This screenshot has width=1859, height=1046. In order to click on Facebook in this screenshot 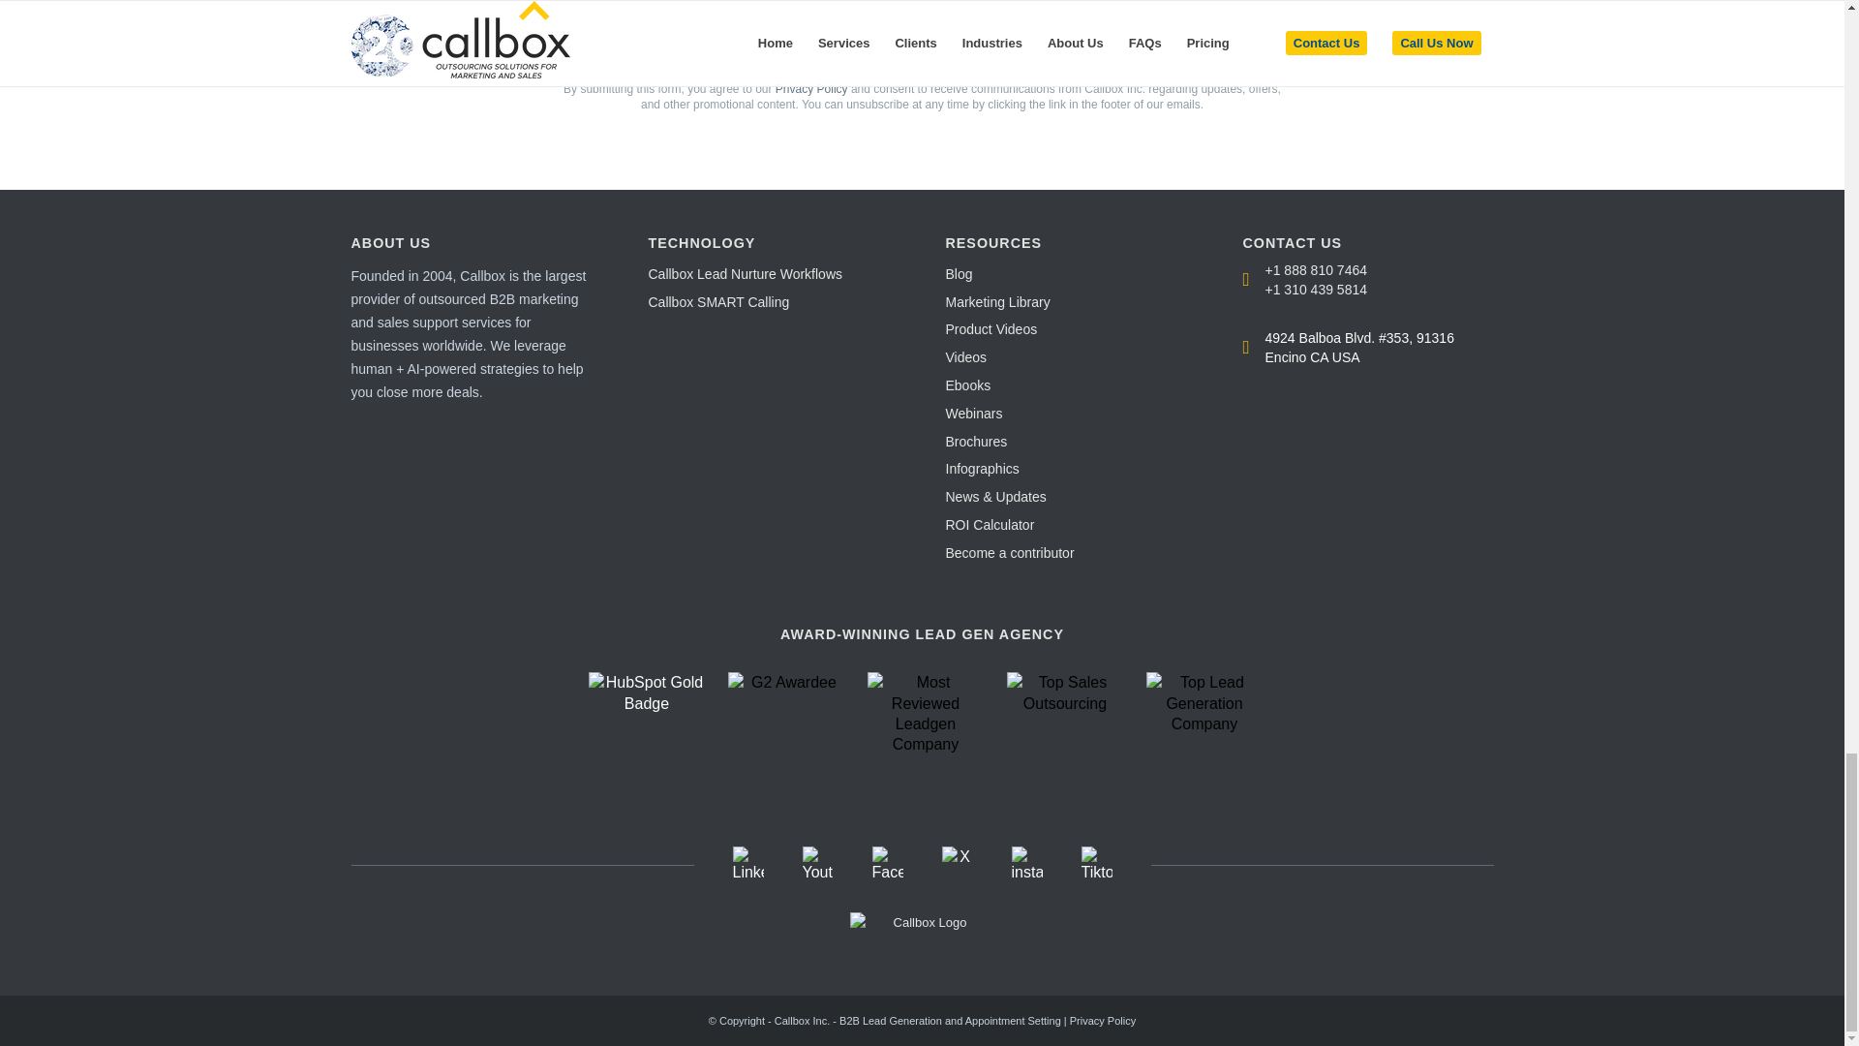, I will do `click(887, 872)`.